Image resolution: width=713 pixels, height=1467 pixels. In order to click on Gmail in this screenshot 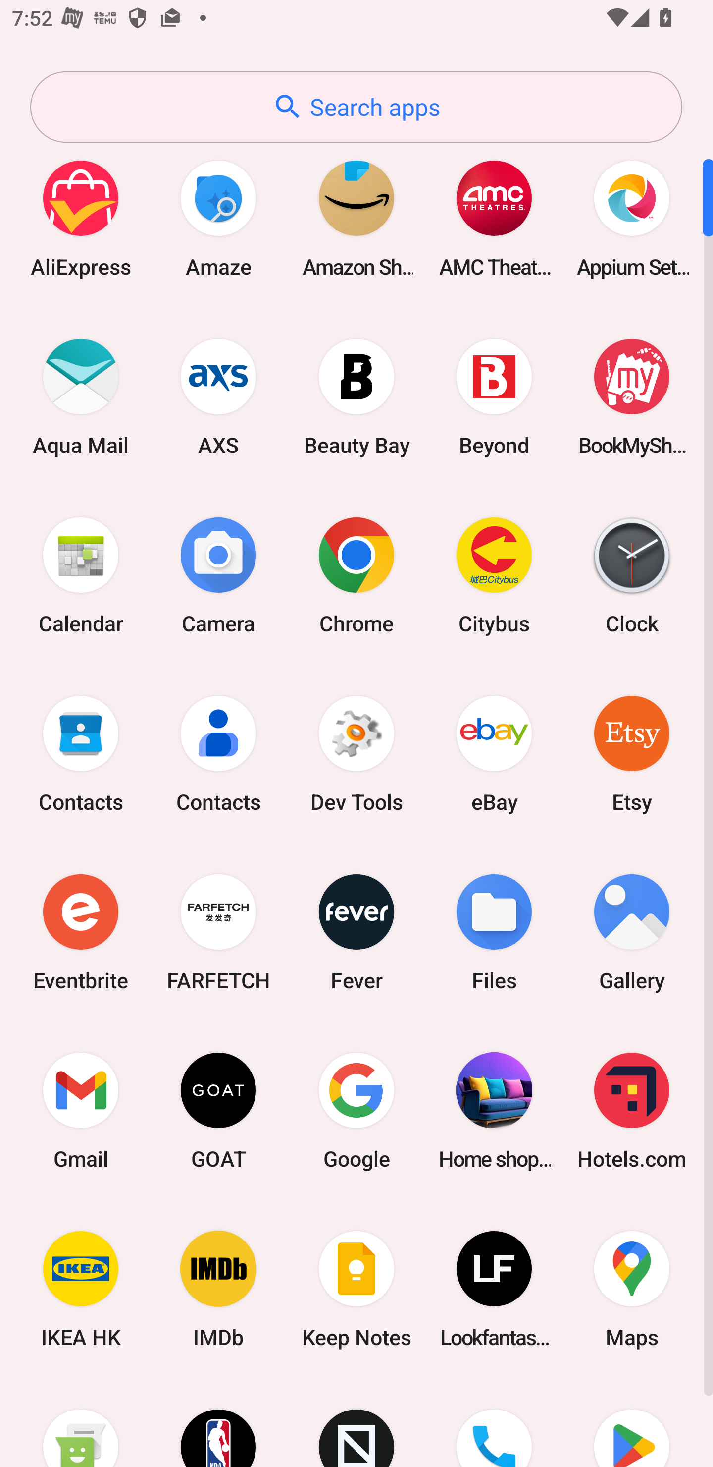, I will do `click(81, 1110)`.